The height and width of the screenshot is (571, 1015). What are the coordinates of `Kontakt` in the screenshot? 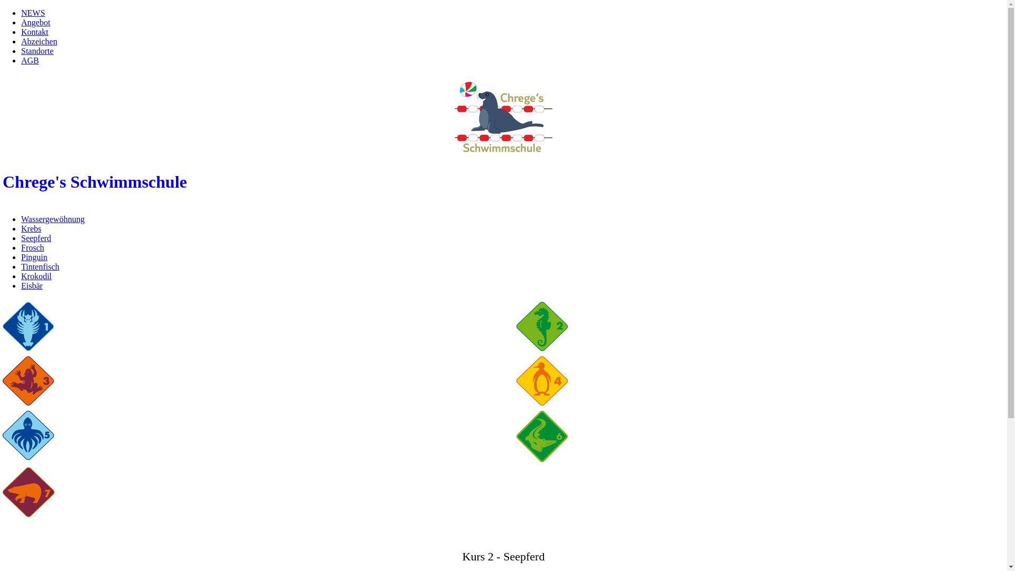 It's located at (35, 32).